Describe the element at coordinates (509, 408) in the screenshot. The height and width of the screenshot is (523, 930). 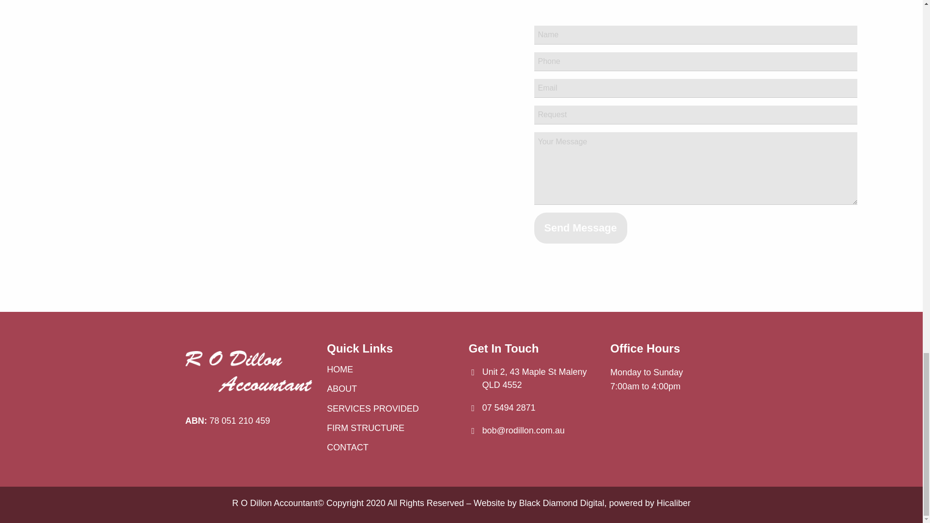
I see `07 5494 2871` at that location.